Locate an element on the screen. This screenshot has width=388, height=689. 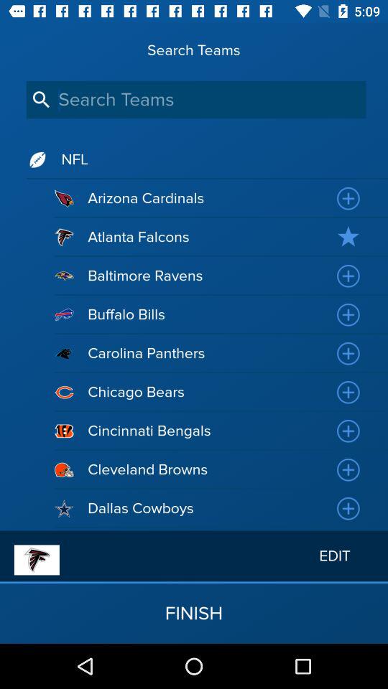
search toolbar is located at coordinates (195, 99).